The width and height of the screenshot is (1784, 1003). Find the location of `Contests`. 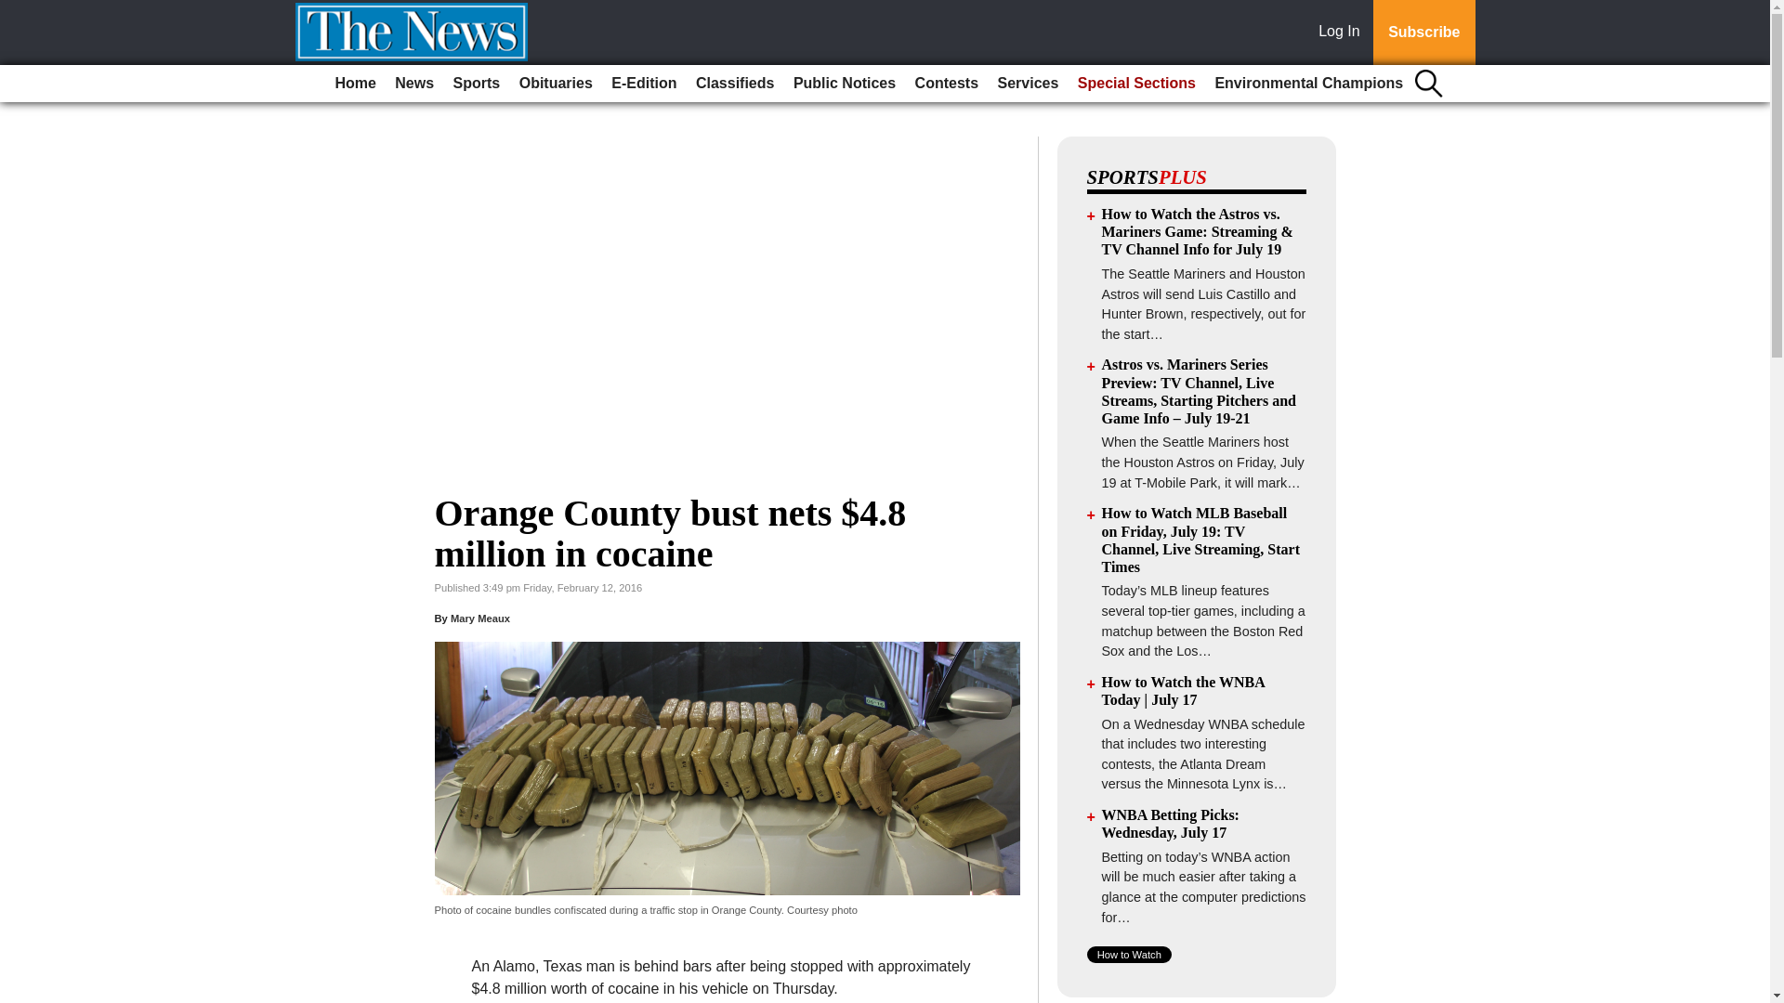

Contests is located at coordinates (947, 84).